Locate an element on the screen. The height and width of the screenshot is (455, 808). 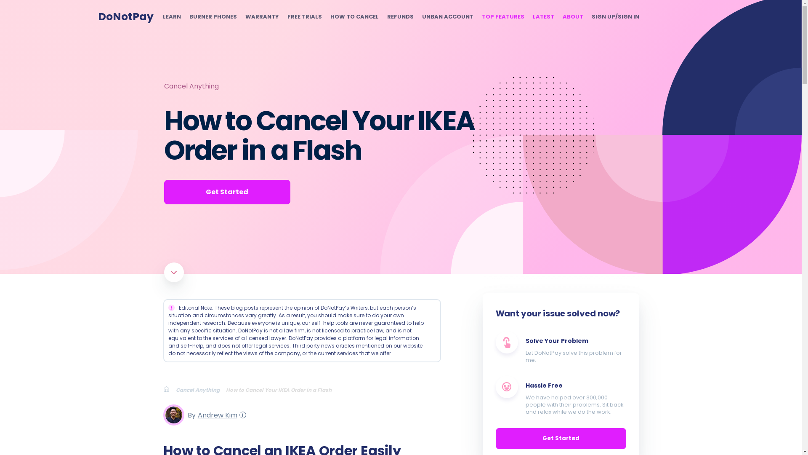
UNBAN ACCOUNT is located at coordinates (447, 17).